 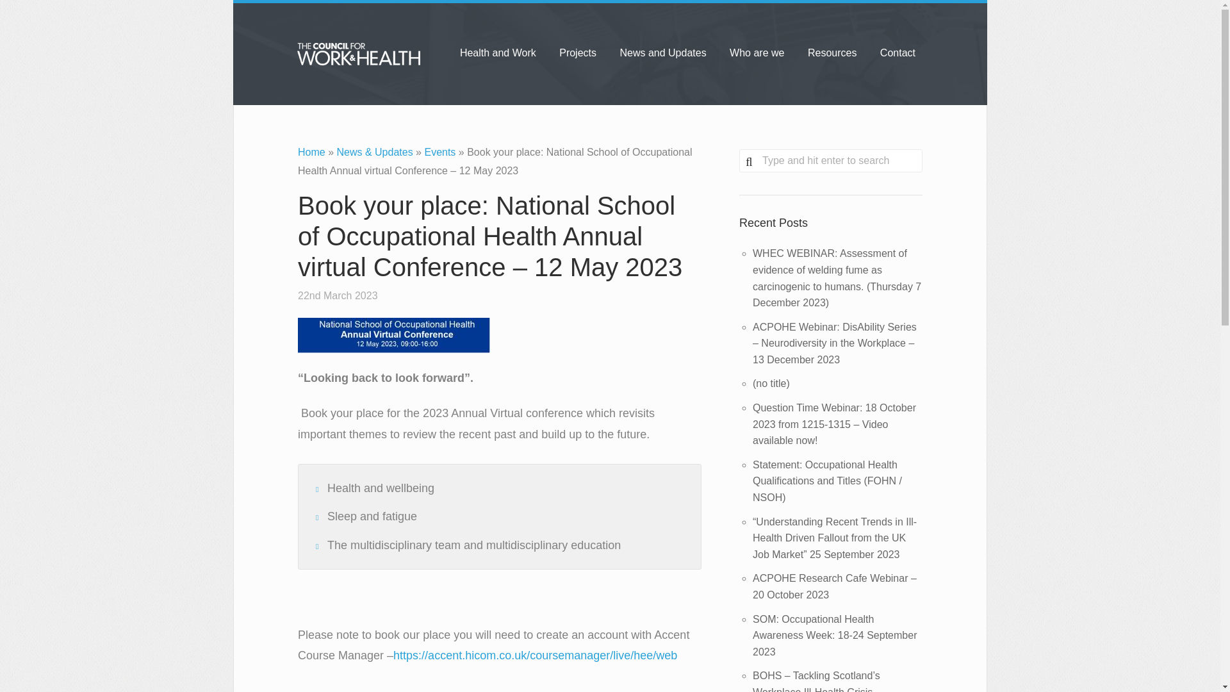 What do you see at coordinates (498, 53) in the screenshot?
I see `Health and Work` at bounding box center [498, 53].